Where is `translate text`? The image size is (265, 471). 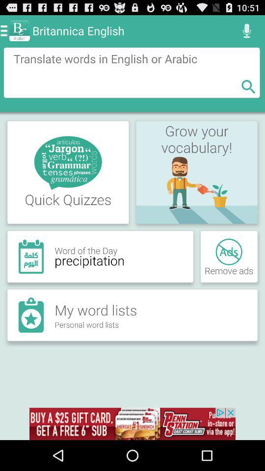 translate text is located at coordinates (132, 73).